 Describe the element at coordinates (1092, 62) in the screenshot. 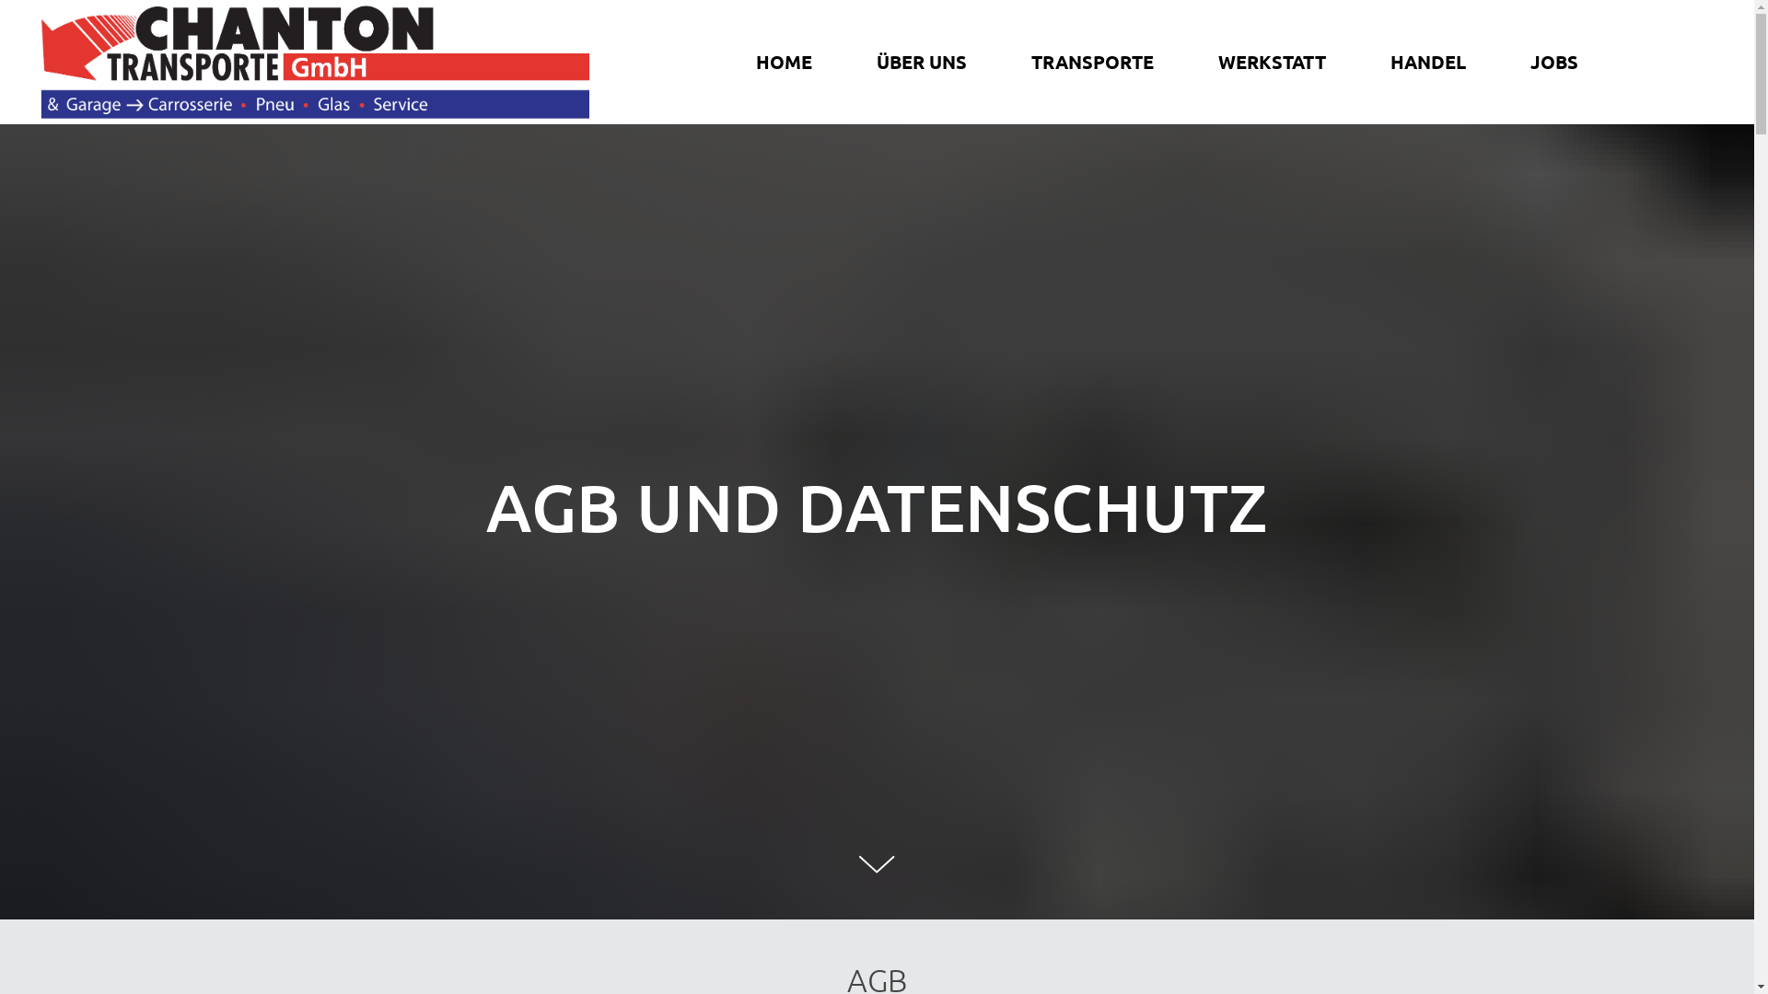

I see `TRANSPORTE` at that location.